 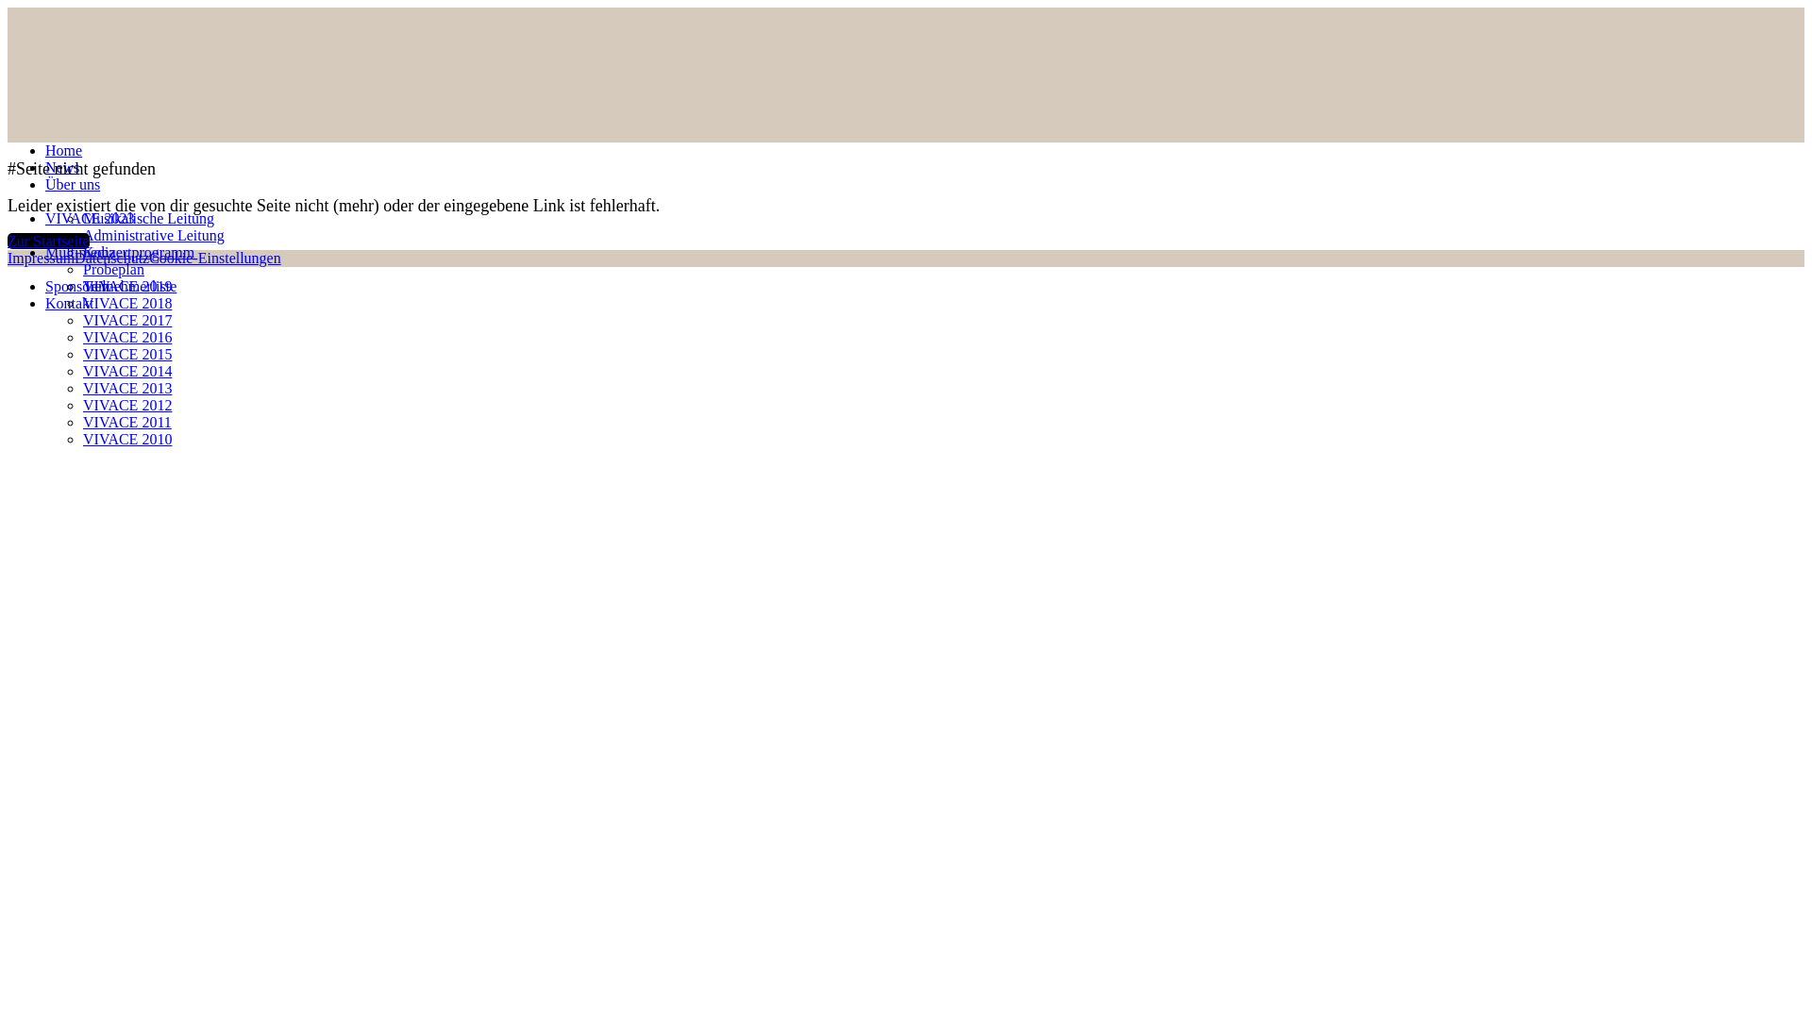 I want to click on Impressum, so click(x=42, y=259).